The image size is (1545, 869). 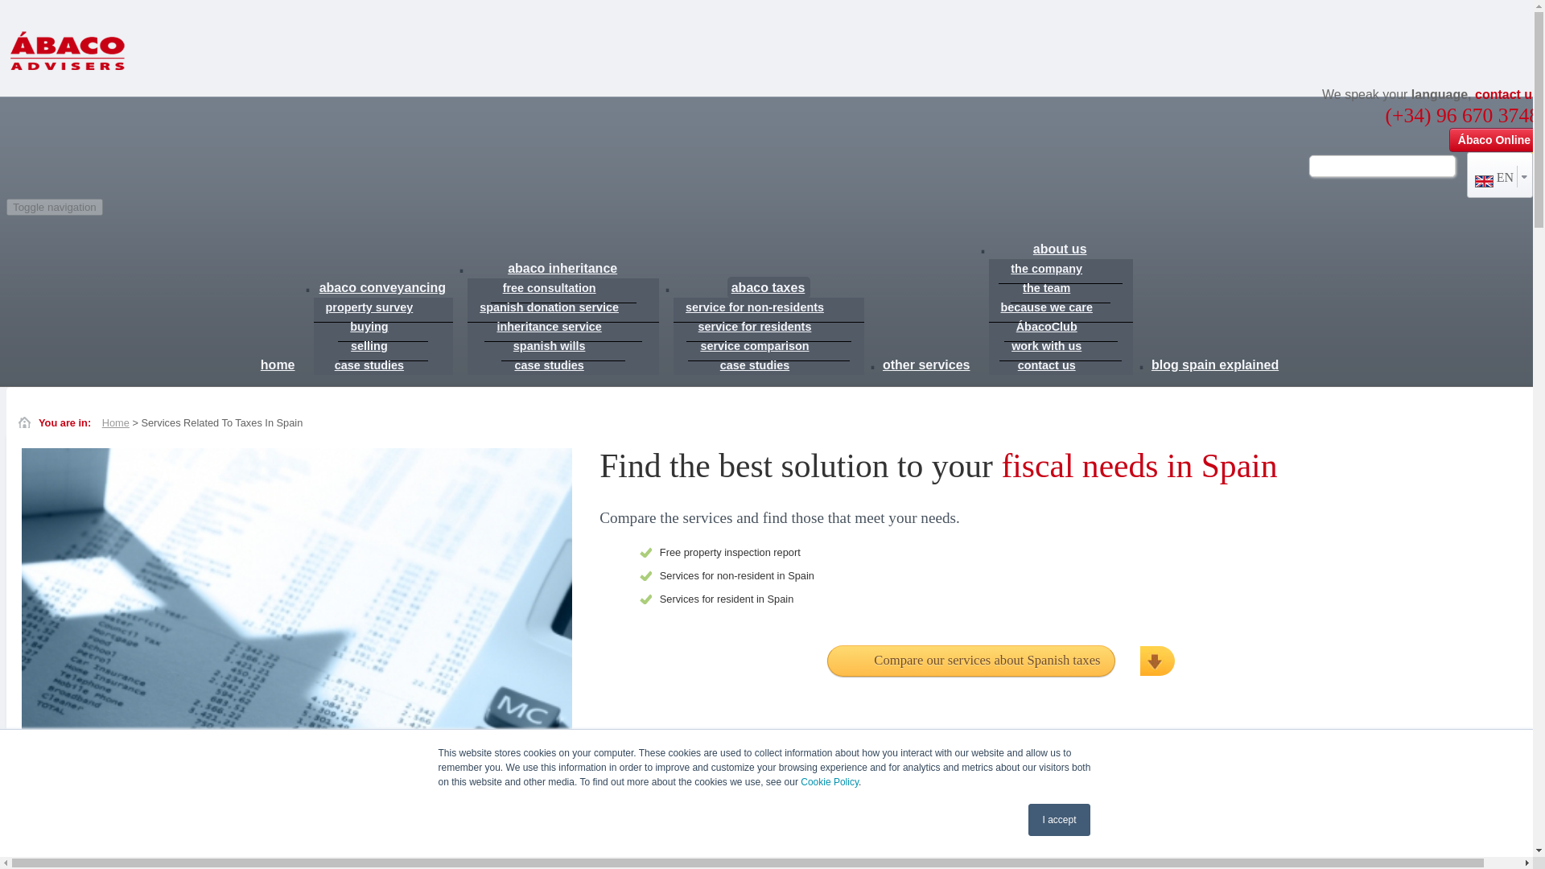 What do you see at coordinates (116, 423) in the screenshot?
I see `Home` at bounding box center [116, 423].